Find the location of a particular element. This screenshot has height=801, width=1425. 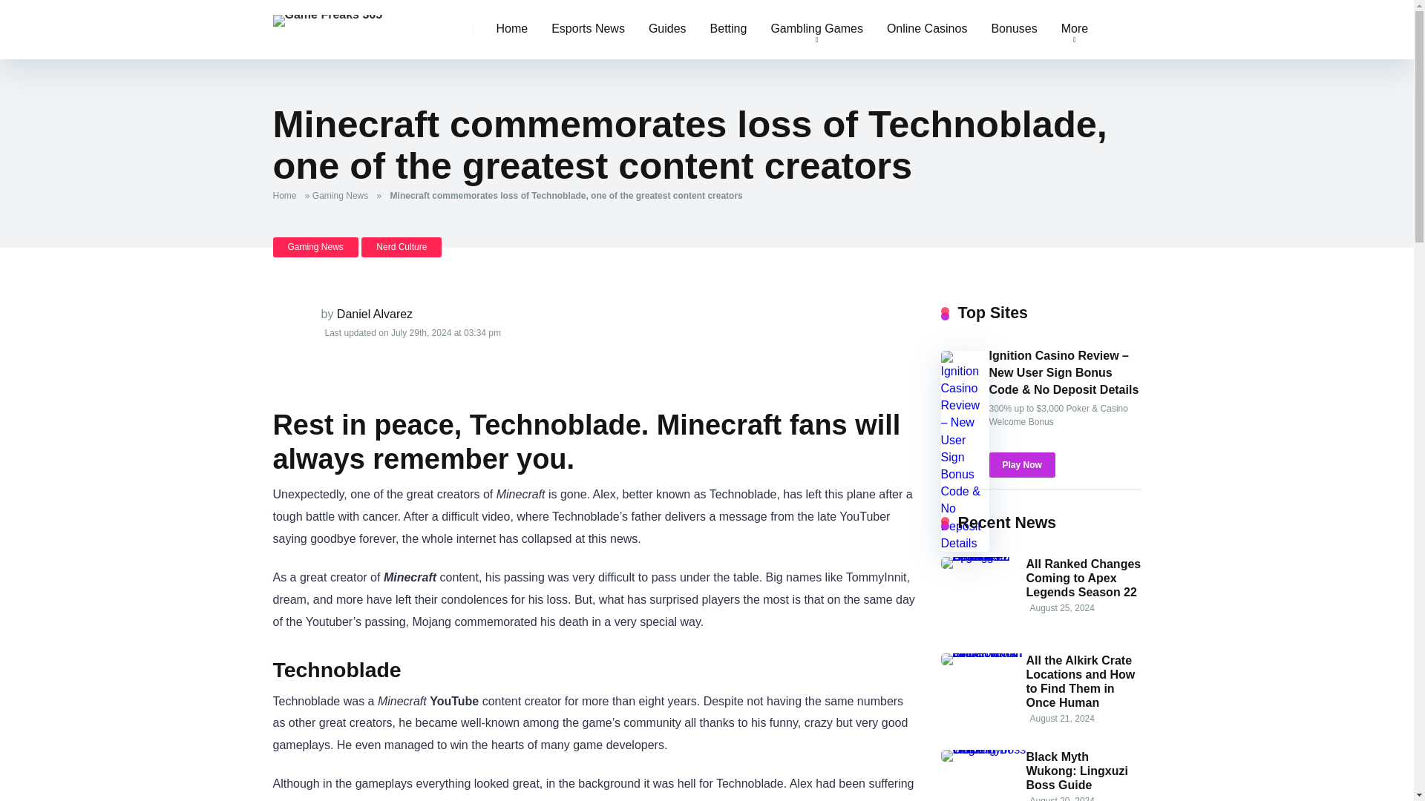

Guides is located at coordinates (667, 30).